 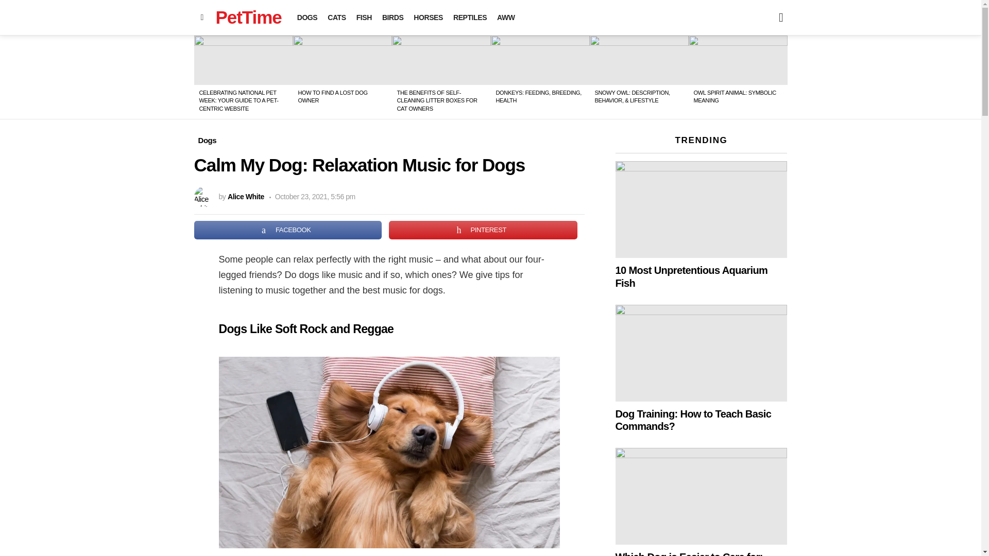 I want to click on REPTILES, so click(x=470, y=18).